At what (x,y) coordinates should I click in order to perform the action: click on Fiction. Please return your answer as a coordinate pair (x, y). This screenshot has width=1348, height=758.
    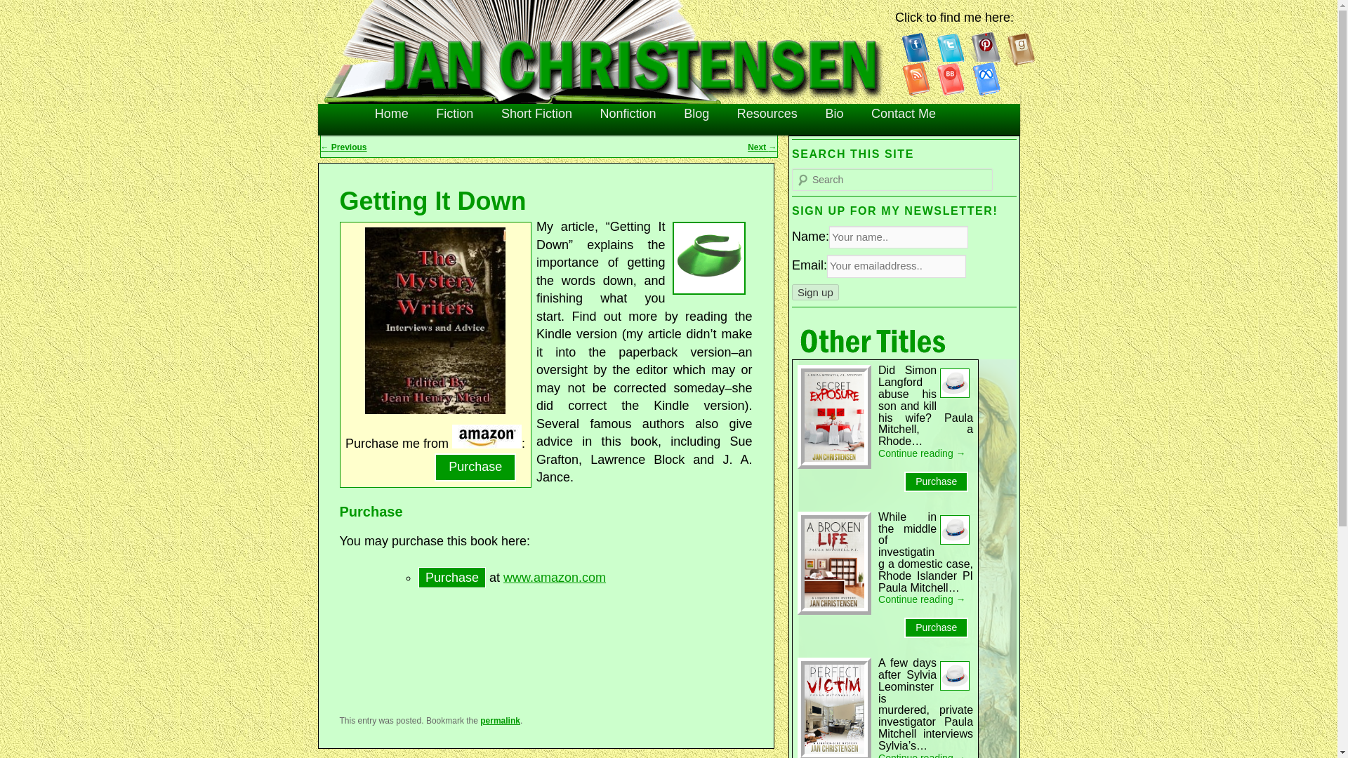
    Looking at the image, I should click on (454, 114).